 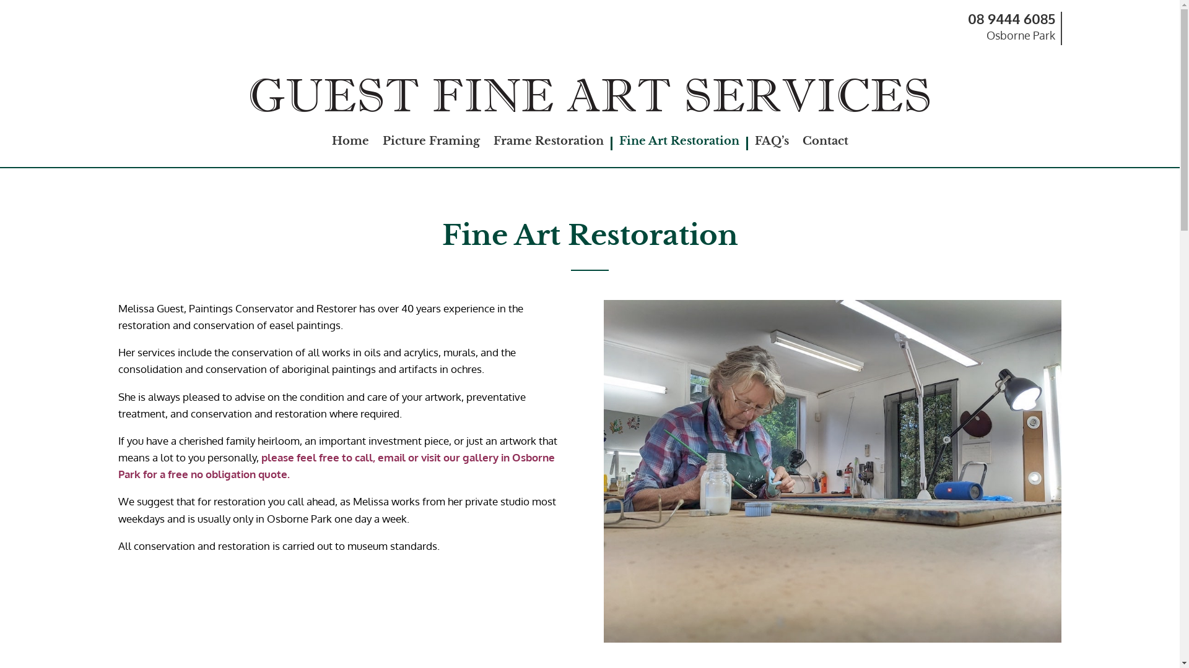 I want to click on Frame Restoration, so click(x=548, y=143).